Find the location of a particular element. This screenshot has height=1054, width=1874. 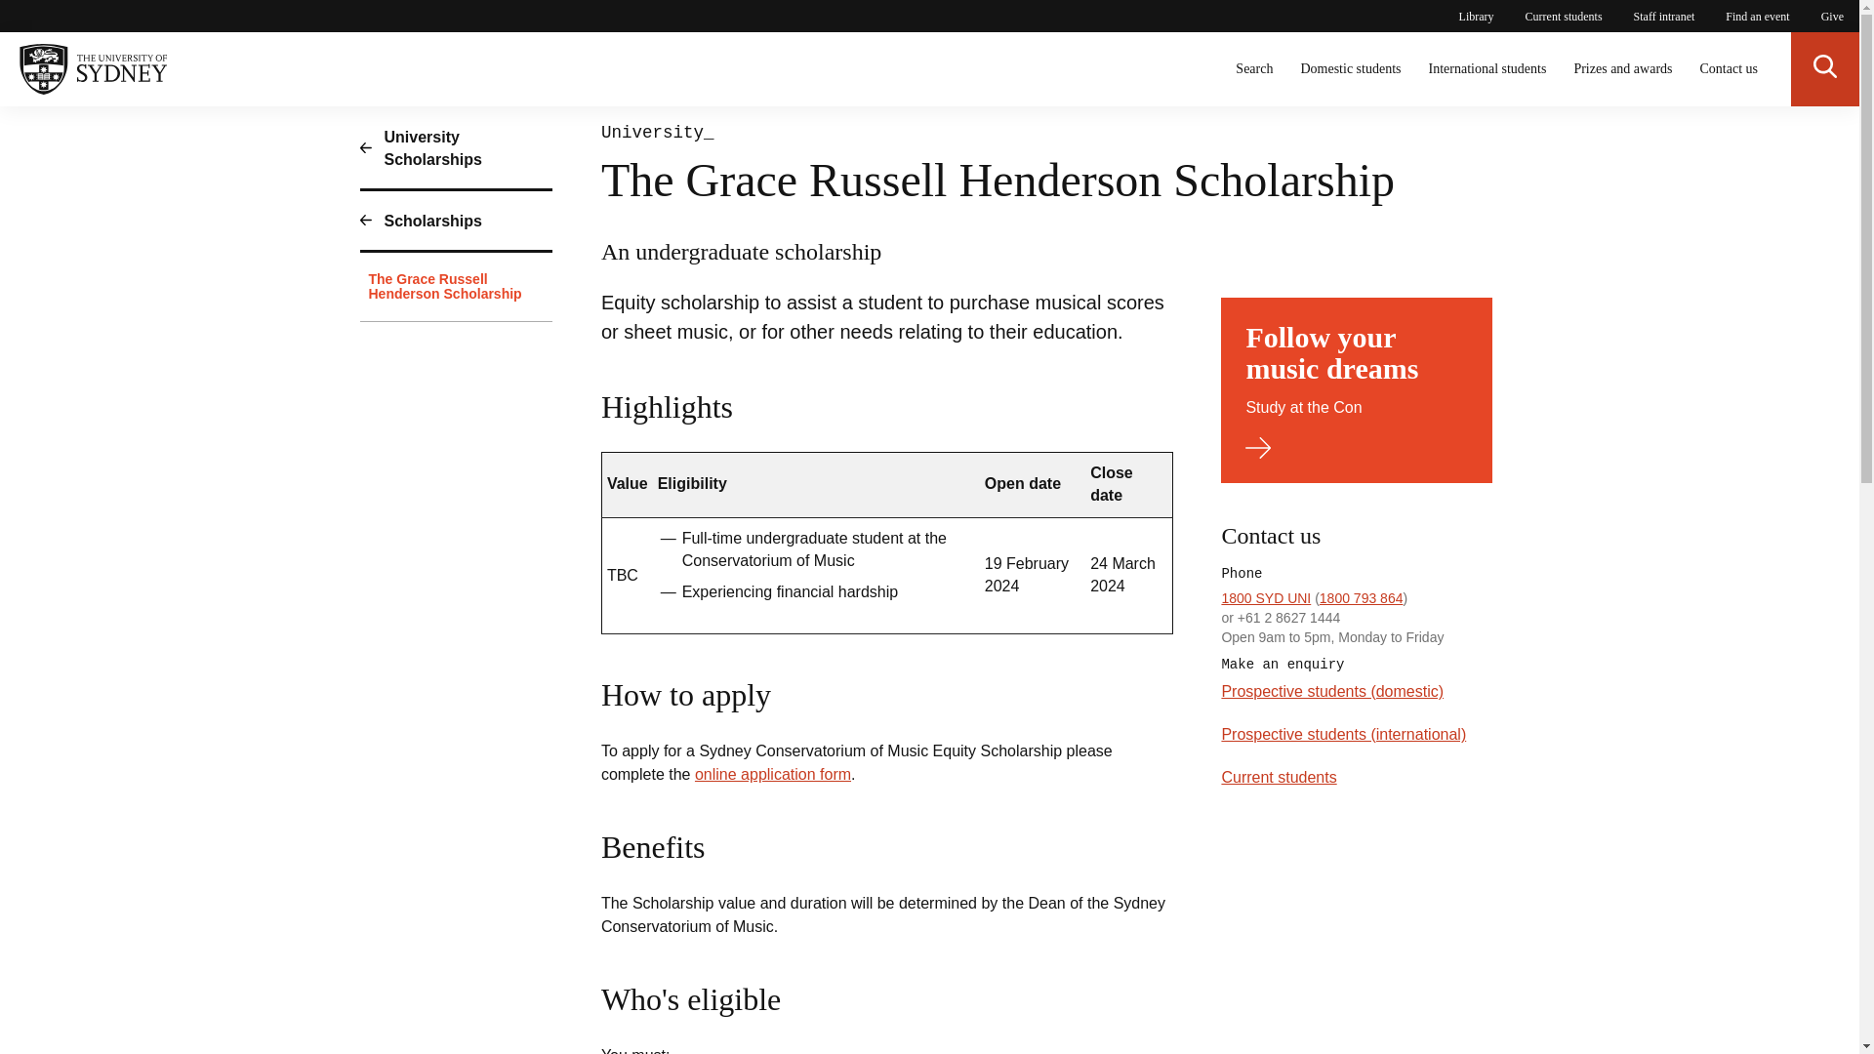

Current students is located at coordinates (1279, 777).